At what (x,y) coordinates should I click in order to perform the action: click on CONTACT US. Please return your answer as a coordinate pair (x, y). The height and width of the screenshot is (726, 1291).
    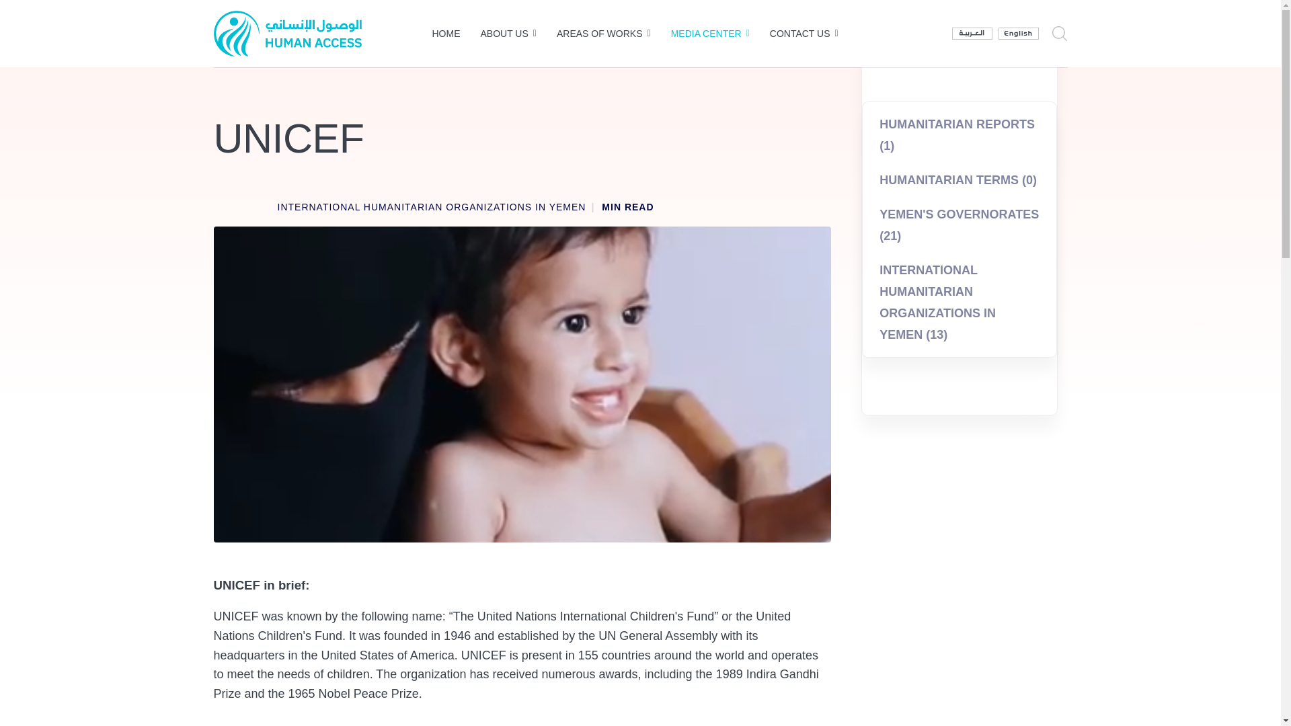
    Looking at the image, I should click on (804, 34).